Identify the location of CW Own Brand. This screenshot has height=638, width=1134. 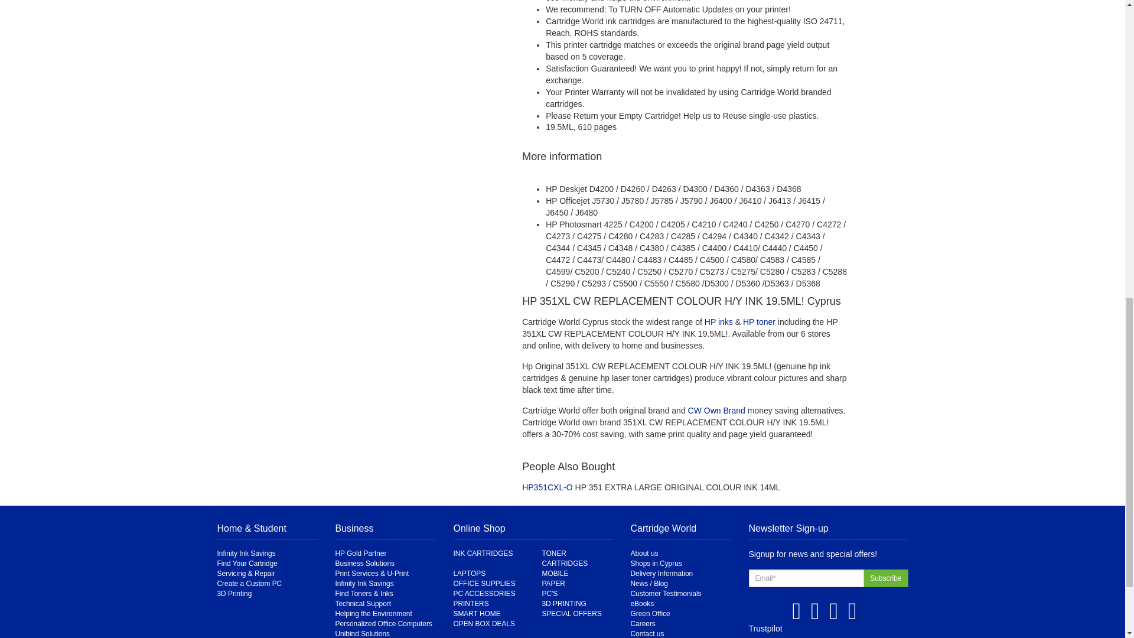
(716, 410).